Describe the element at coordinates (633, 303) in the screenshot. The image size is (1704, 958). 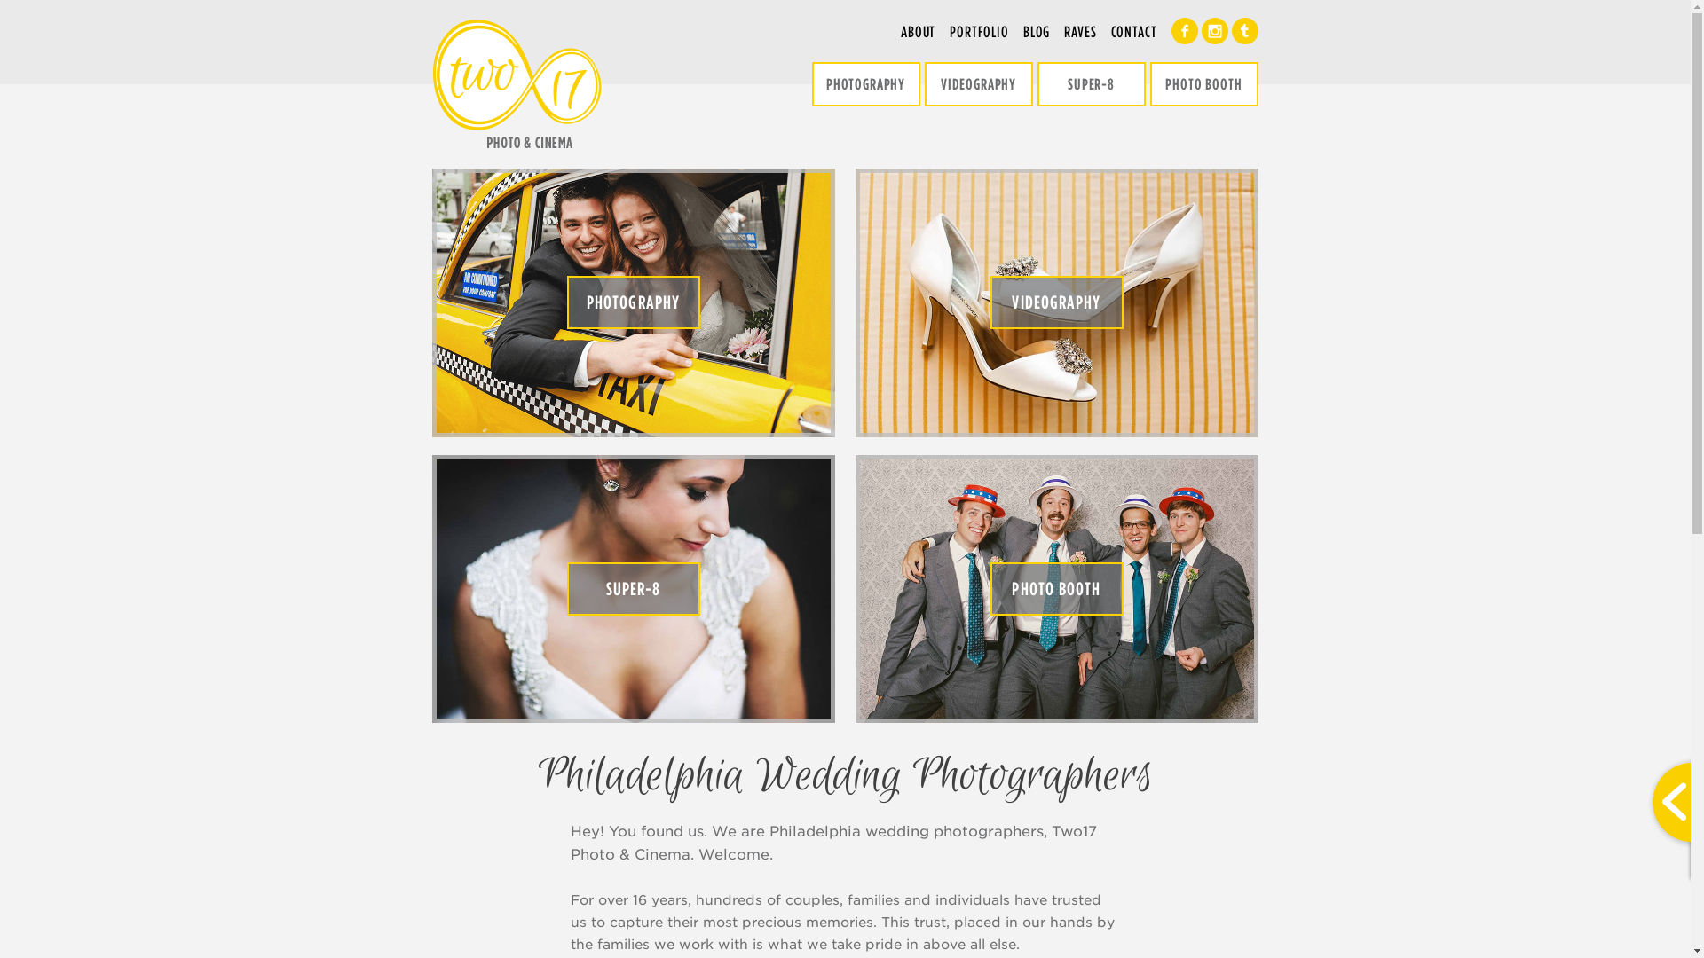
I see `PHOTOGRAPHY` at that location.